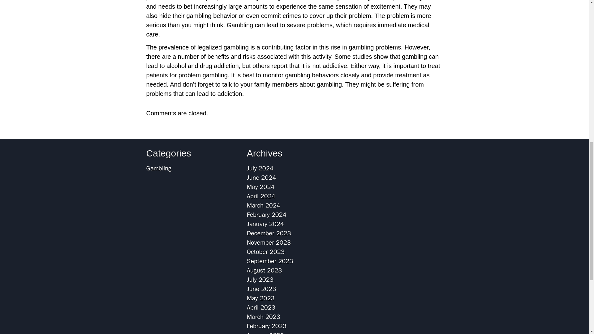  Describe the element at coordinates (265, 252) in the screenshot. I see `October 2023` at that location.